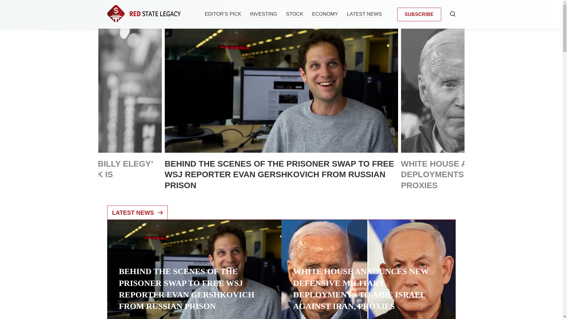 The height and width of the screenshot is (319, 567). Describe the element at coordinates (123, 90) in the screenshot. I see `Previous` at that location.